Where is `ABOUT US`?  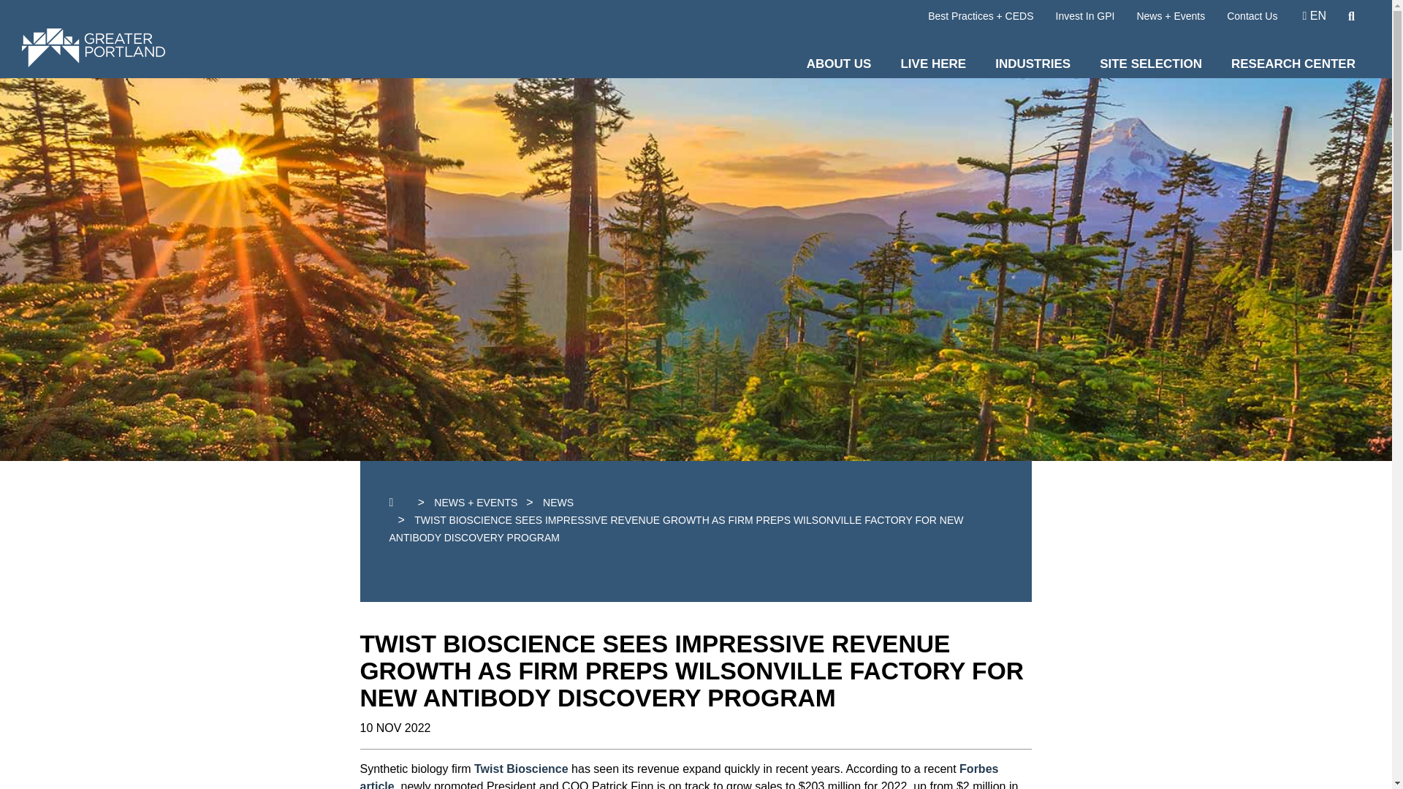 ABOUT US is located at coordinates (839, 58).